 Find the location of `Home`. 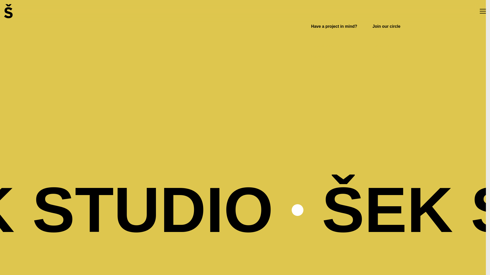

Home is located at coordinates (56, 31).